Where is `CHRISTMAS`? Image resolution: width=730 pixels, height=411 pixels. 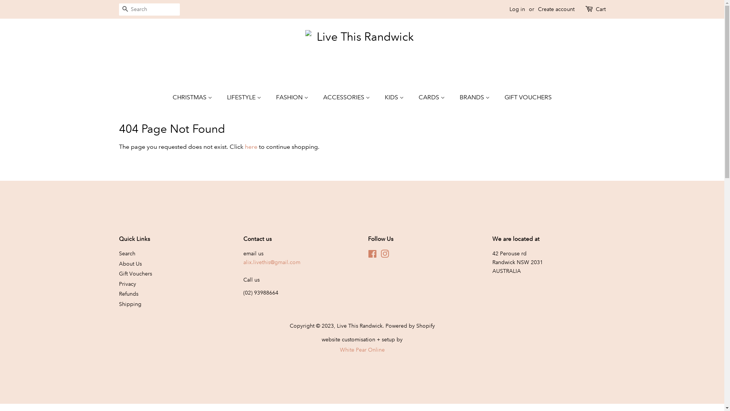 CHRISTMAS is located at coordinates (196, 97).